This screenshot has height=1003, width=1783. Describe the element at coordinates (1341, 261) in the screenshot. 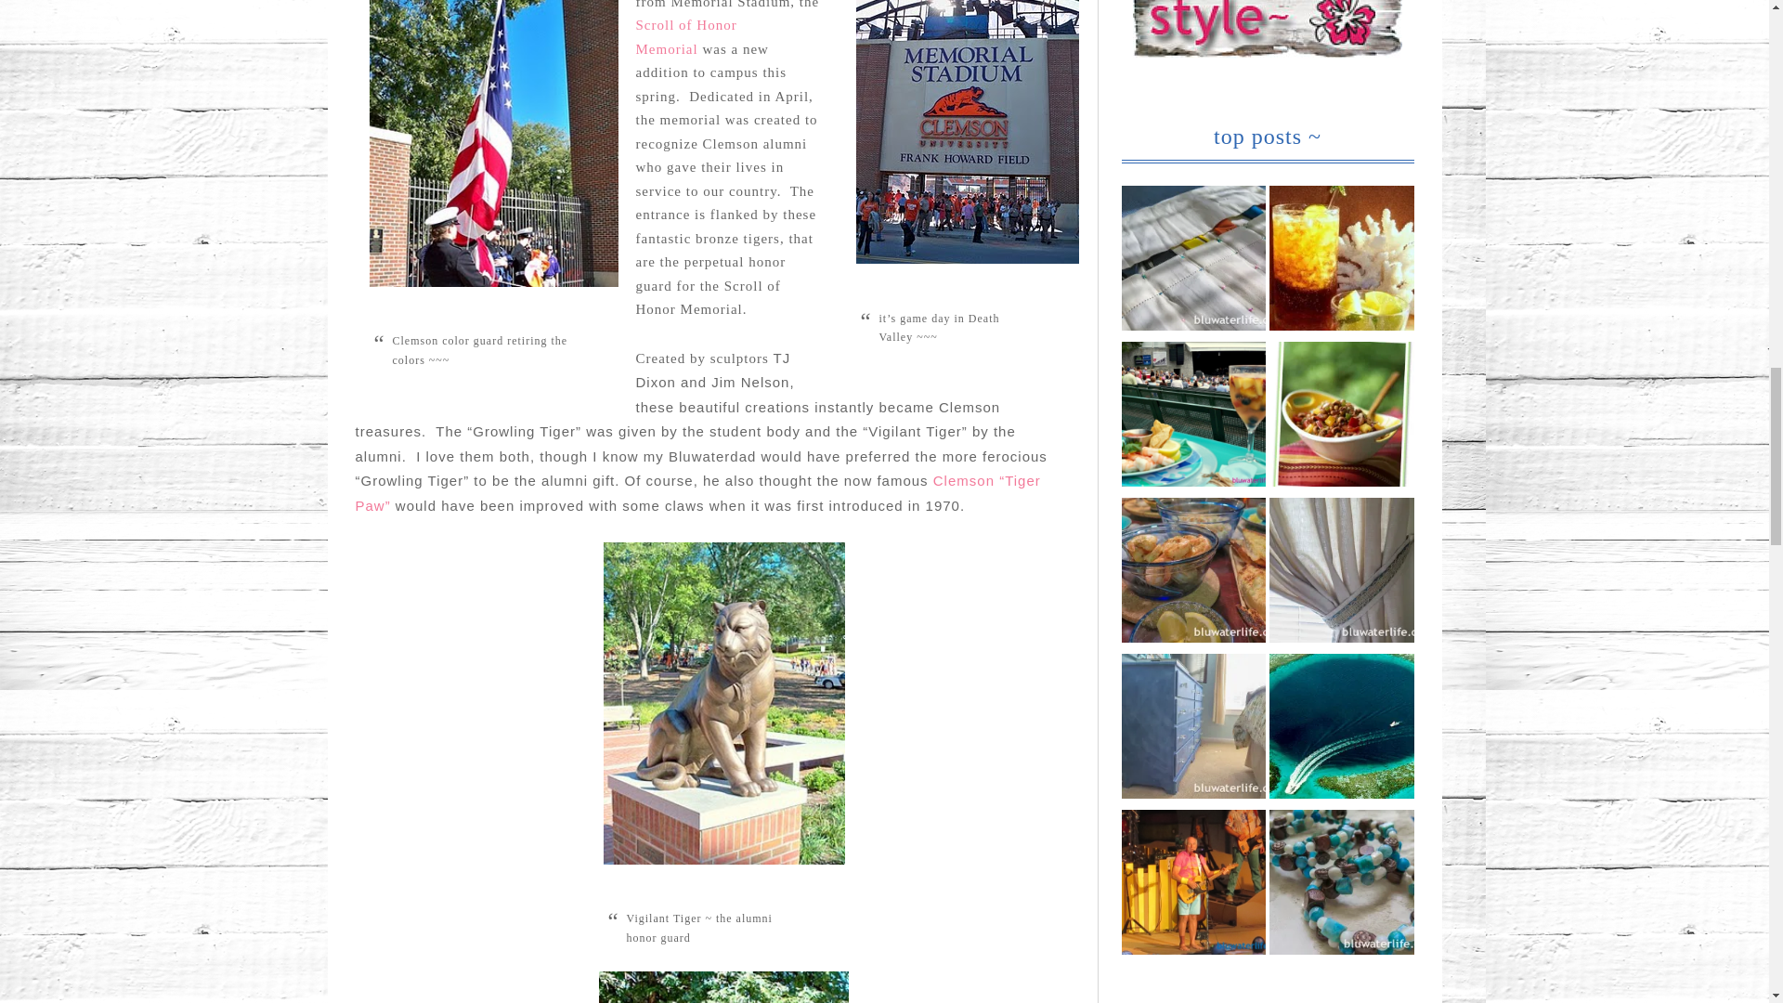

I see `classic boat drinks` at that location.